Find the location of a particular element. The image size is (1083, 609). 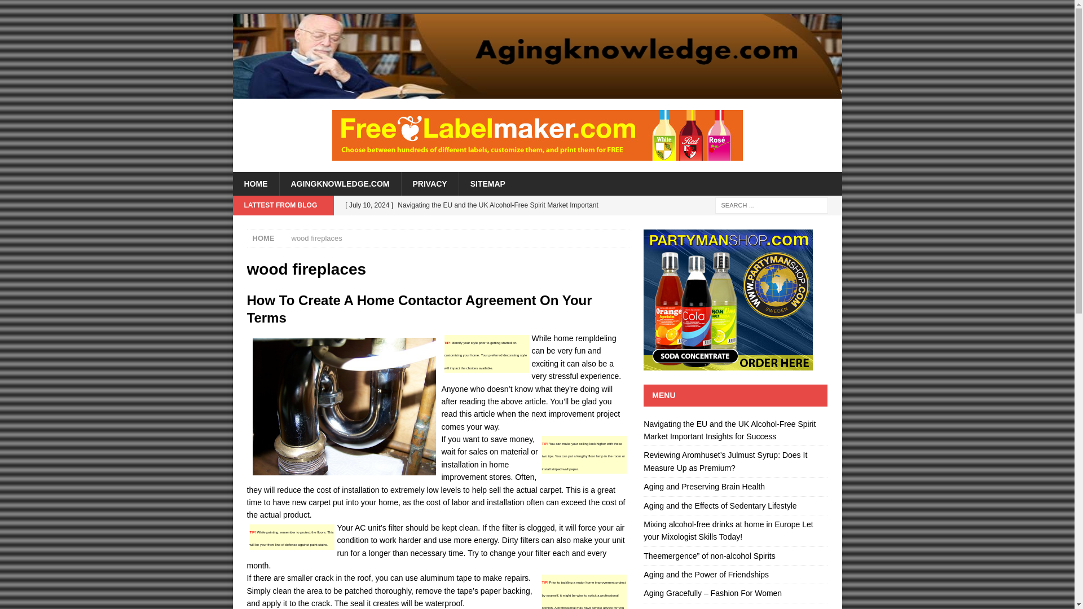

How To Create A Home Contactor Agreement On Your Terms is located at coordinates (420, 309).